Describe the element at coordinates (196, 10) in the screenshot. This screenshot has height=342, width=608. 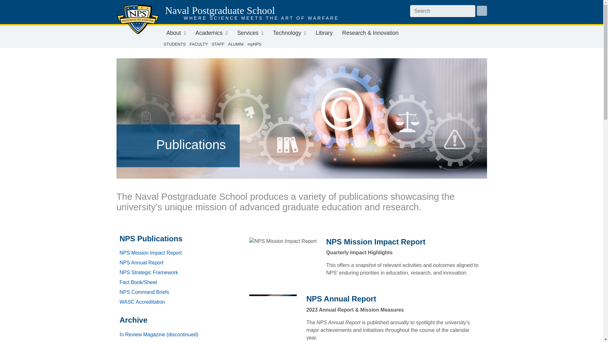
I see `Naval Postgraduate School` at that location.